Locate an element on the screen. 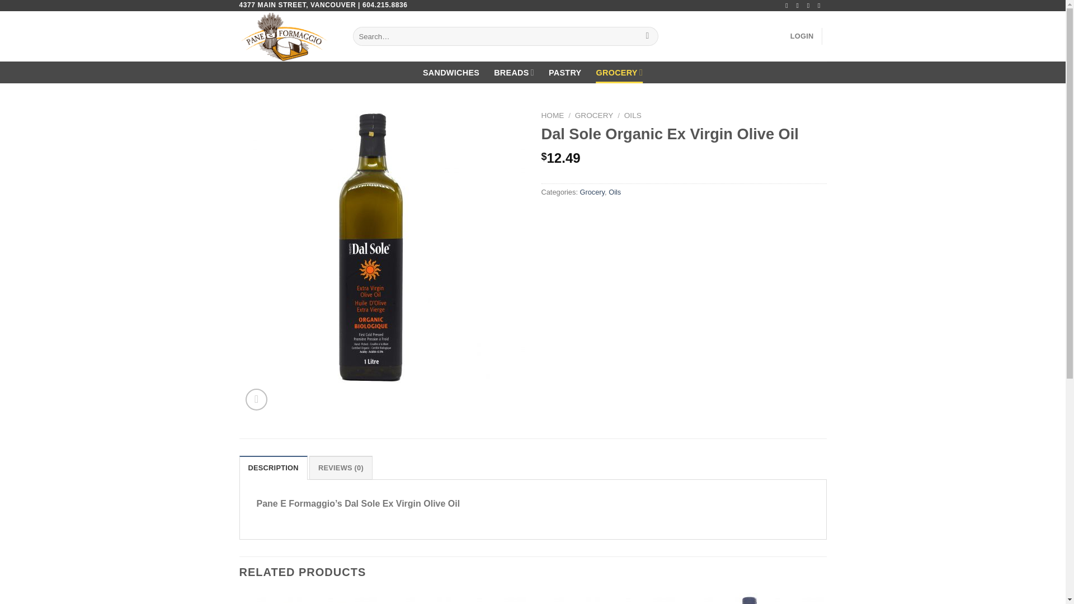 This screenshot has height=604, width=1074. GROCERY is located at coordinates (619, 73).